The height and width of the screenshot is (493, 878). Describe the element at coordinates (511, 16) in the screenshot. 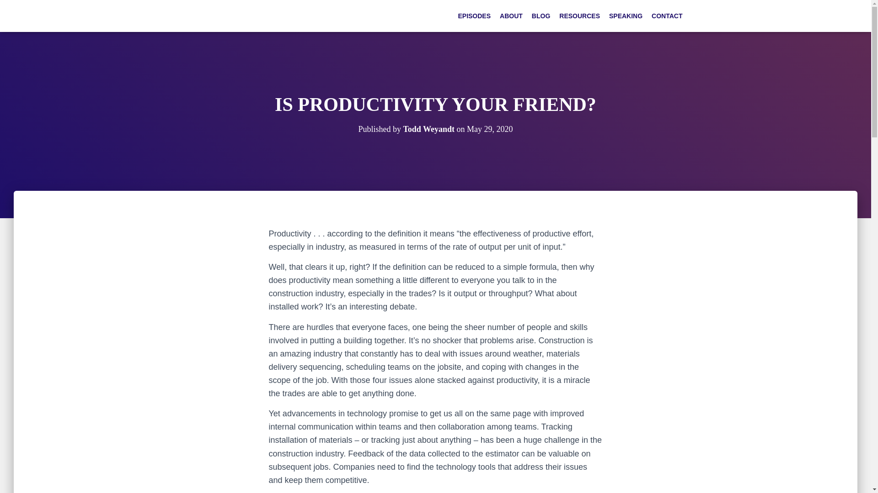

I see `ABOUT` at that location.